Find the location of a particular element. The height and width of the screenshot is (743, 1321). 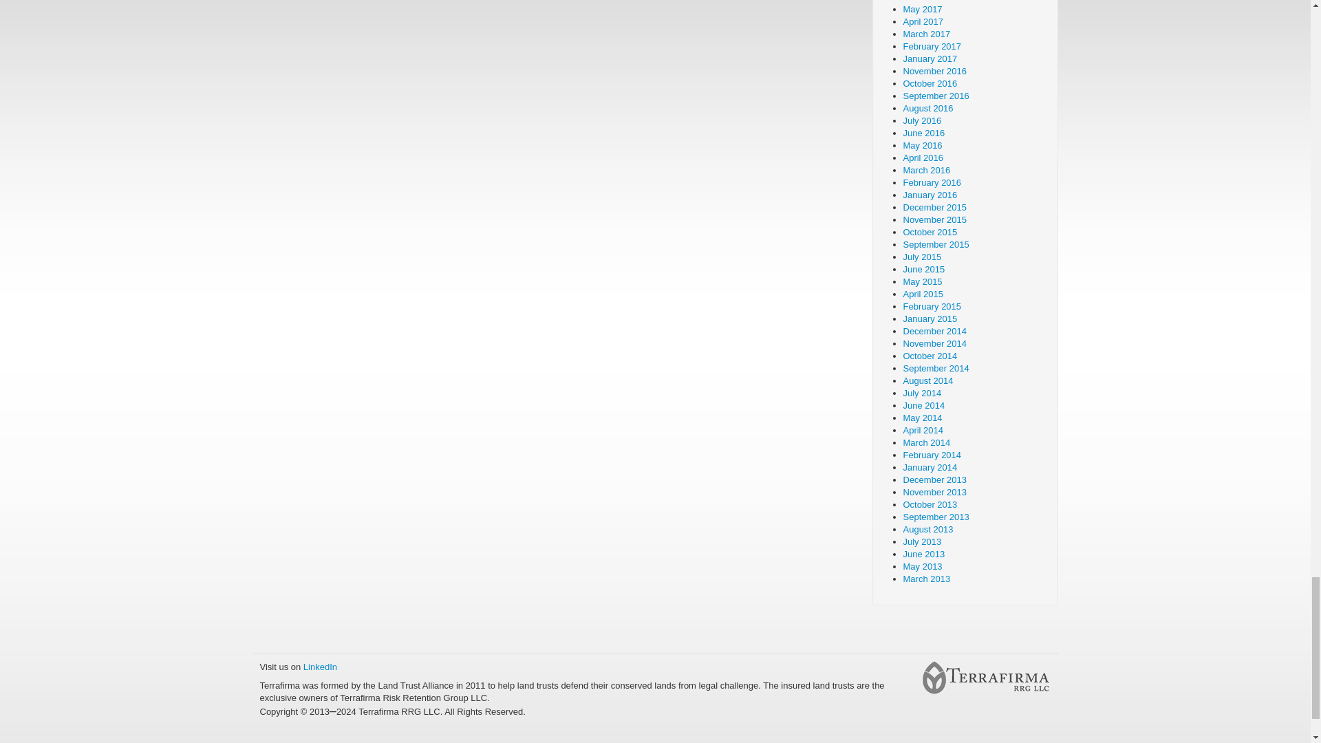

title is located at coordinates (985, 678).